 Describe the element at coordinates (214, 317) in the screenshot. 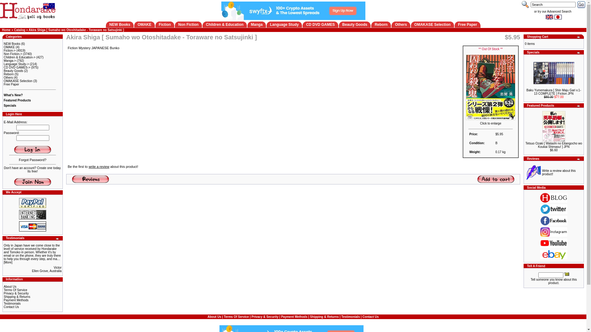

I see `About Us` at that location.